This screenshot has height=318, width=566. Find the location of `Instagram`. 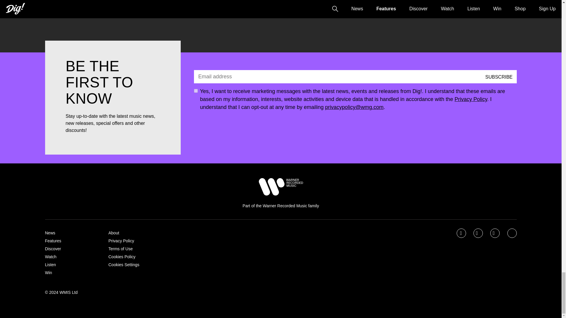

Instagram is located at coordinates (495, 233).